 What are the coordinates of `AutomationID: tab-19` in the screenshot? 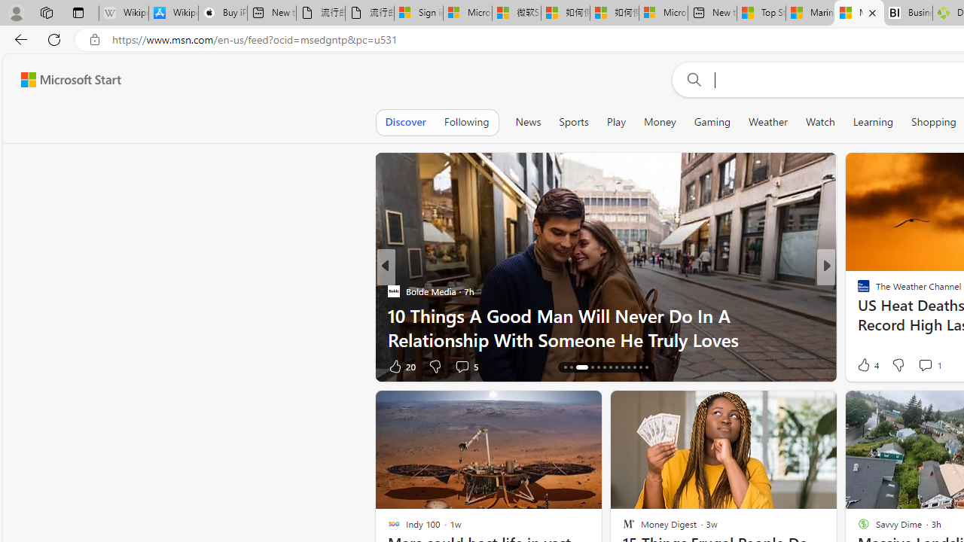 It's located at (604, 367).